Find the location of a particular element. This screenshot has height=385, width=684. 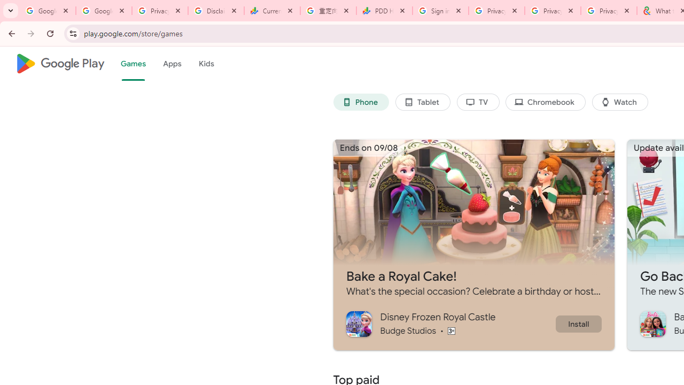

Games is located at coordinates (133, 64).